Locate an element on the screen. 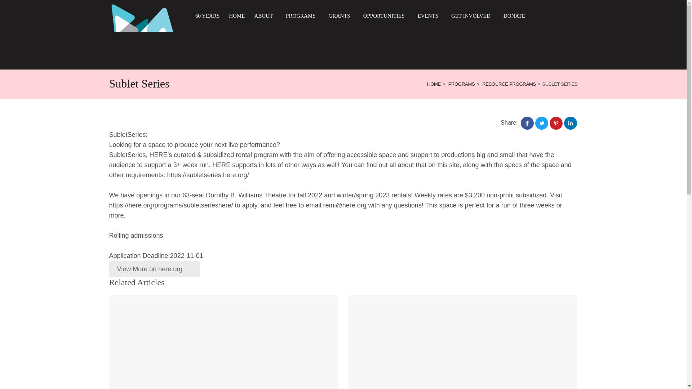 The width and height of the screenshot is (692, 389). Facebook is located at coordinates (527, 123).